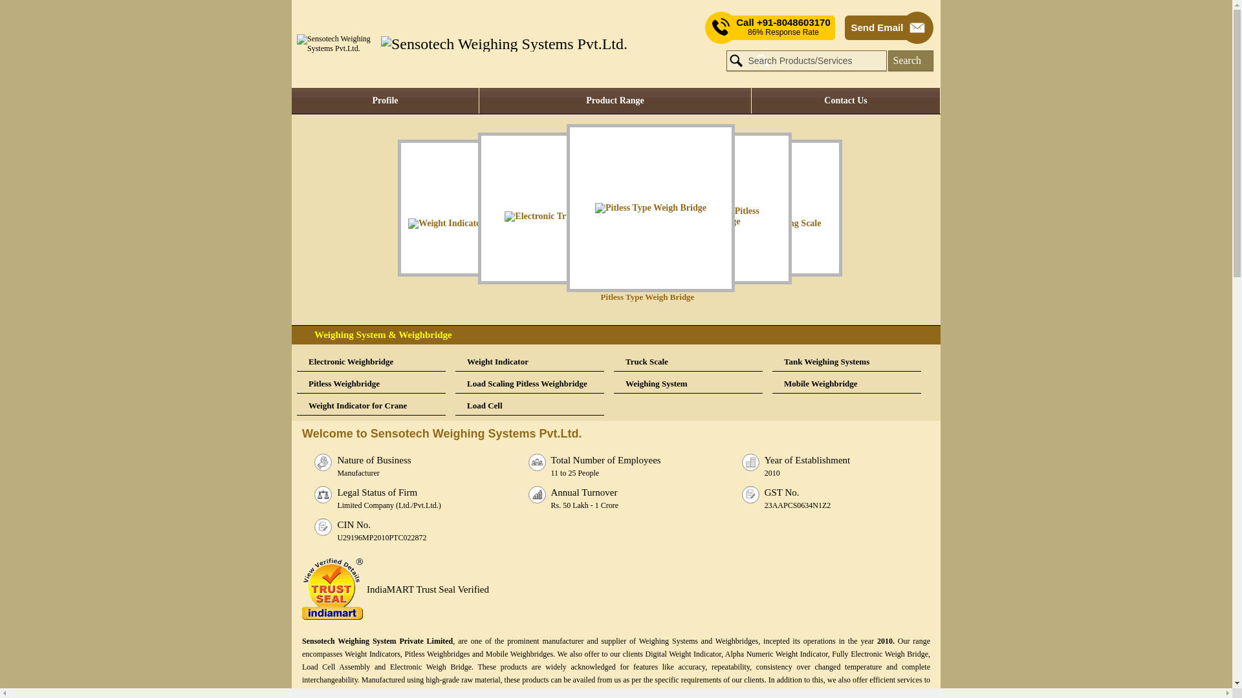 This screenshot has height=698, width=1242. I want to click on Electronic Weighbridge, so click(371, 362).